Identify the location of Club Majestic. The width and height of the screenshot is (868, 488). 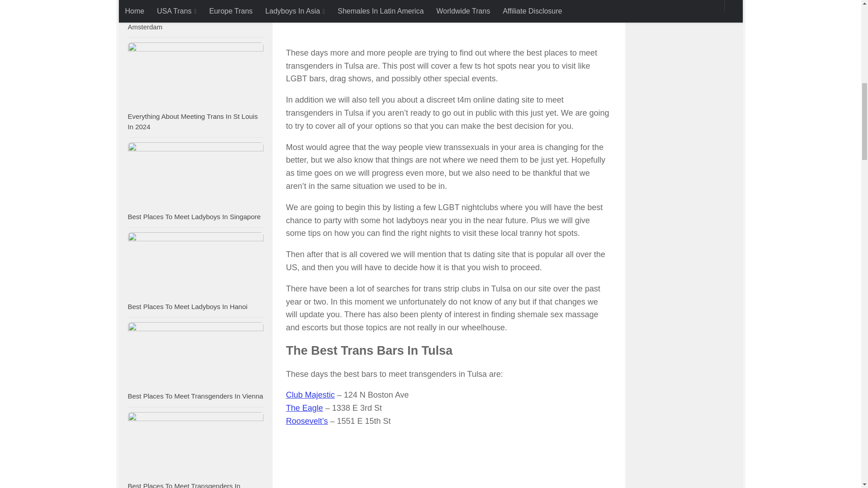
(310, 395).